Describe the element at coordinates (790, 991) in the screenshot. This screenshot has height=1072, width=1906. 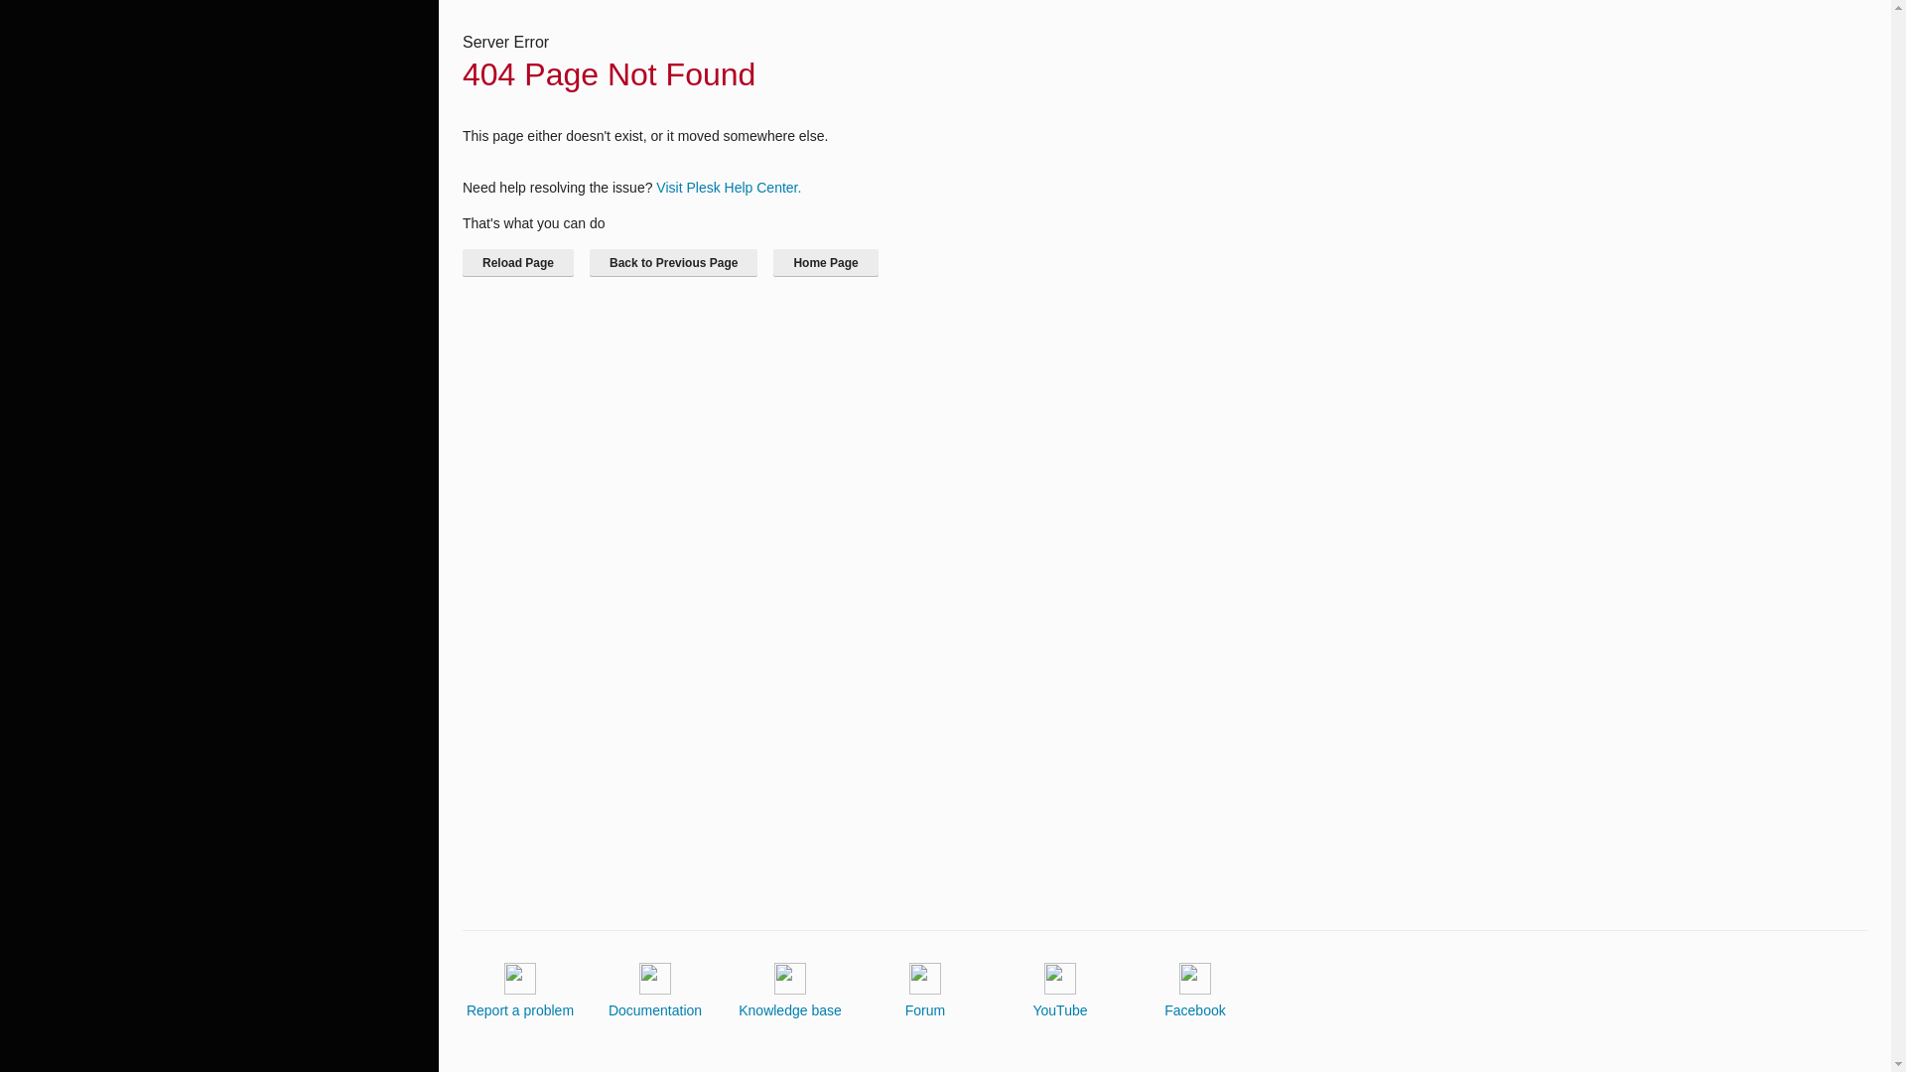
I see `Knowledge base` at that location.